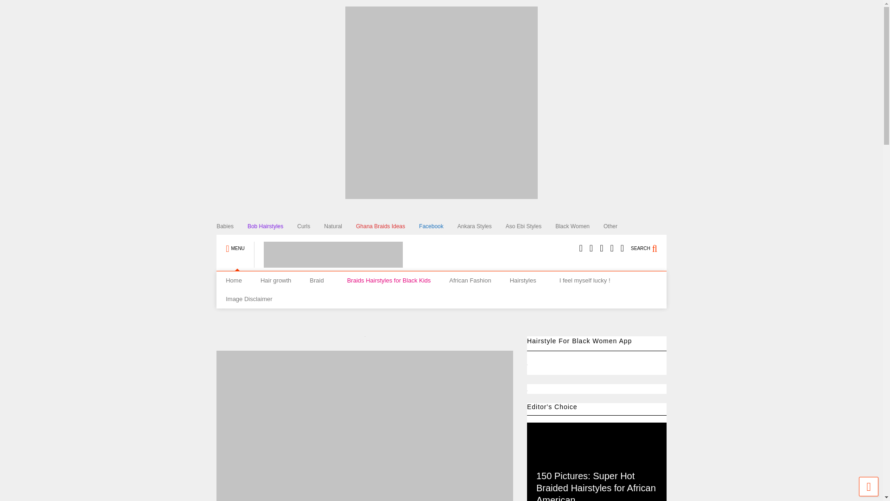  I want to click on Hairstyle For Women, so click(328, 263).